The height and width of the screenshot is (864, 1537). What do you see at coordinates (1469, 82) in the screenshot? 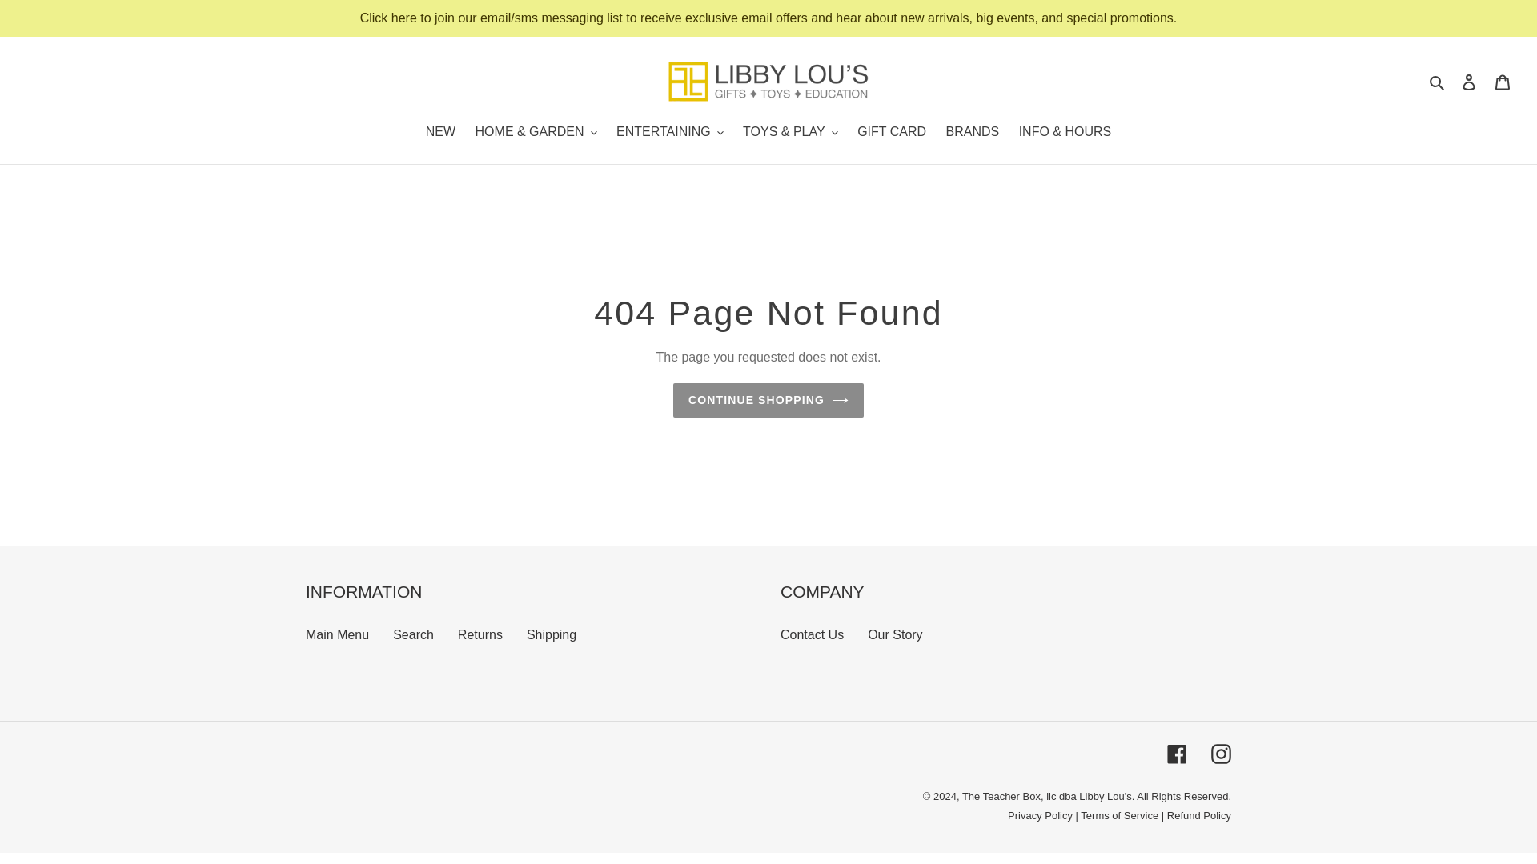
I see `Log in` at bounding box center [1469, 82].